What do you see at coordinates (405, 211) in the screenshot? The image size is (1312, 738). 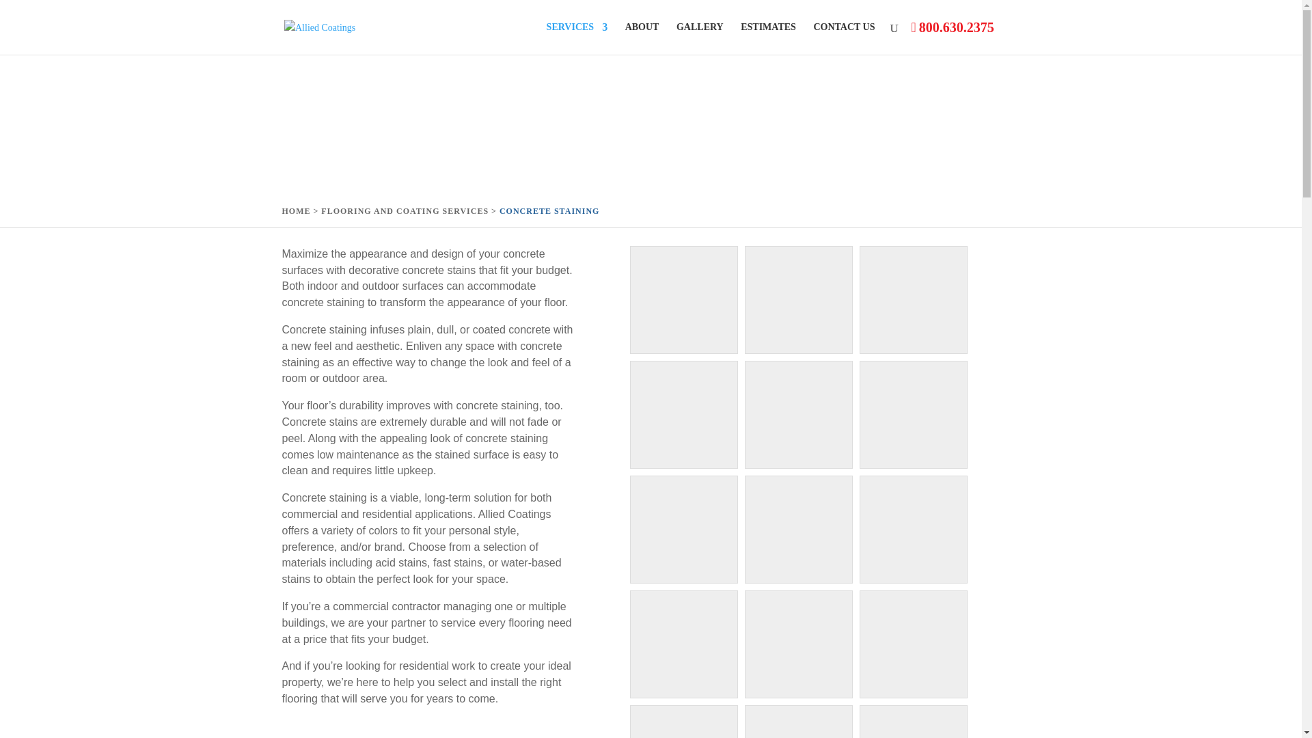 I see `FLOORING AND COATING SERVICES` at bounding box center [405, 211].